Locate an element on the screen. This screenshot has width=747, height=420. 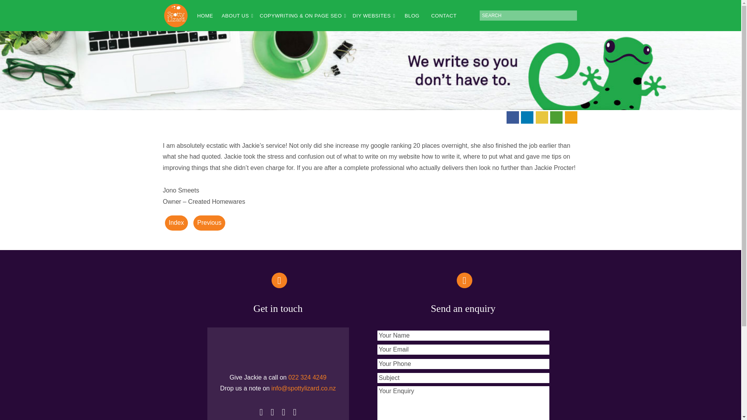
022 324 4249 is located at coordinates (307, 377).